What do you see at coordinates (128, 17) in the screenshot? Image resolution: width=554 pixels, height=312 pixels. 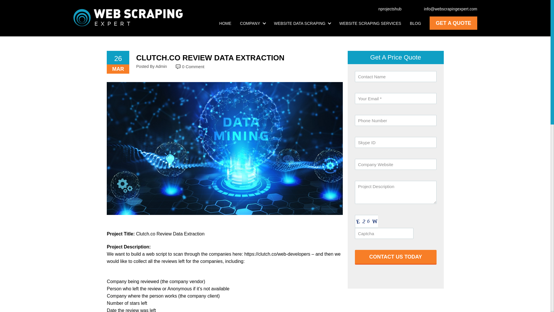 I see `Web Scraping Expert` at bounding box center [128, 17].